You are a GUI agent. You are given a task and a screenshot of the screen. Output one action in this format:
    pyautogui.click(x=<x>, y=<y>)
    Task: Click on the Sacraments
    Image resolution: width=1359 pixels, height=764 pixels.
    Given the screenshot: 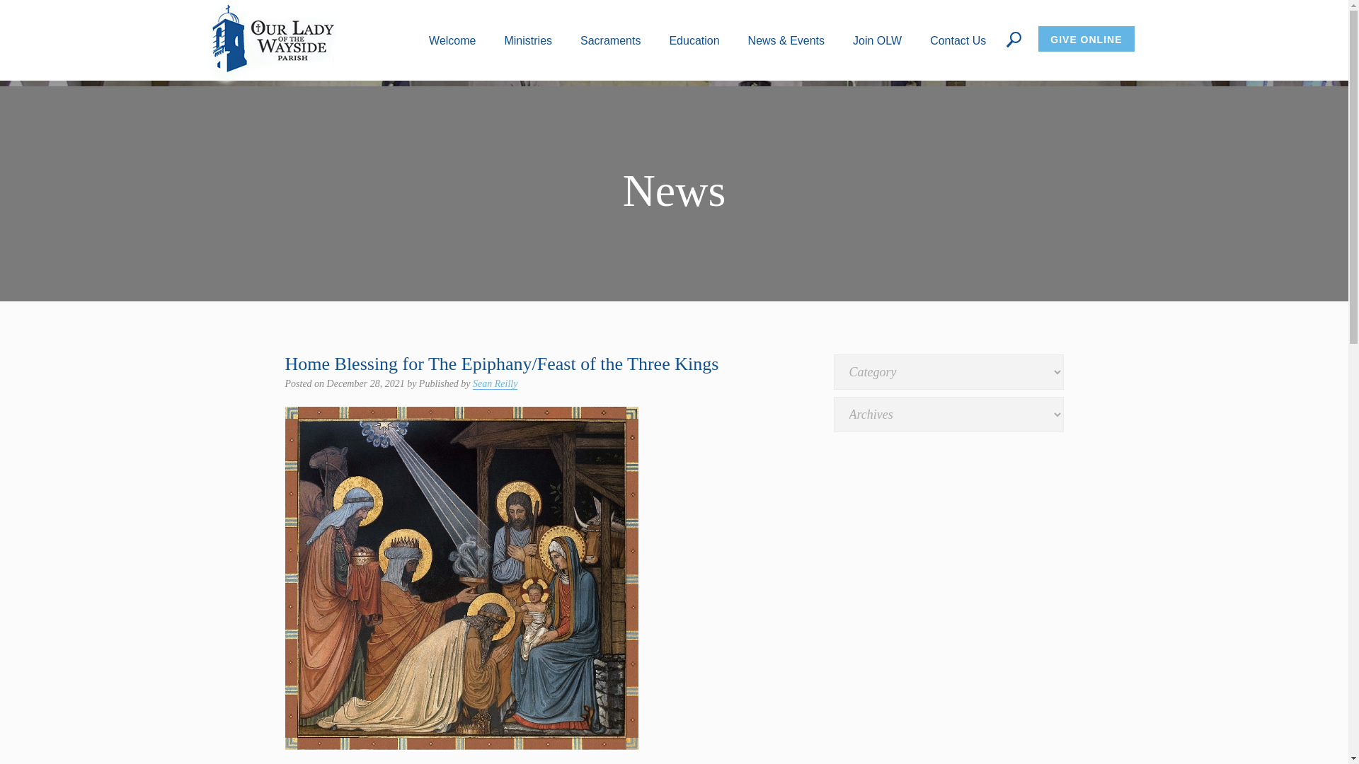 What is the action you would take?
    pyautogui.click(x=610, y=40)
    